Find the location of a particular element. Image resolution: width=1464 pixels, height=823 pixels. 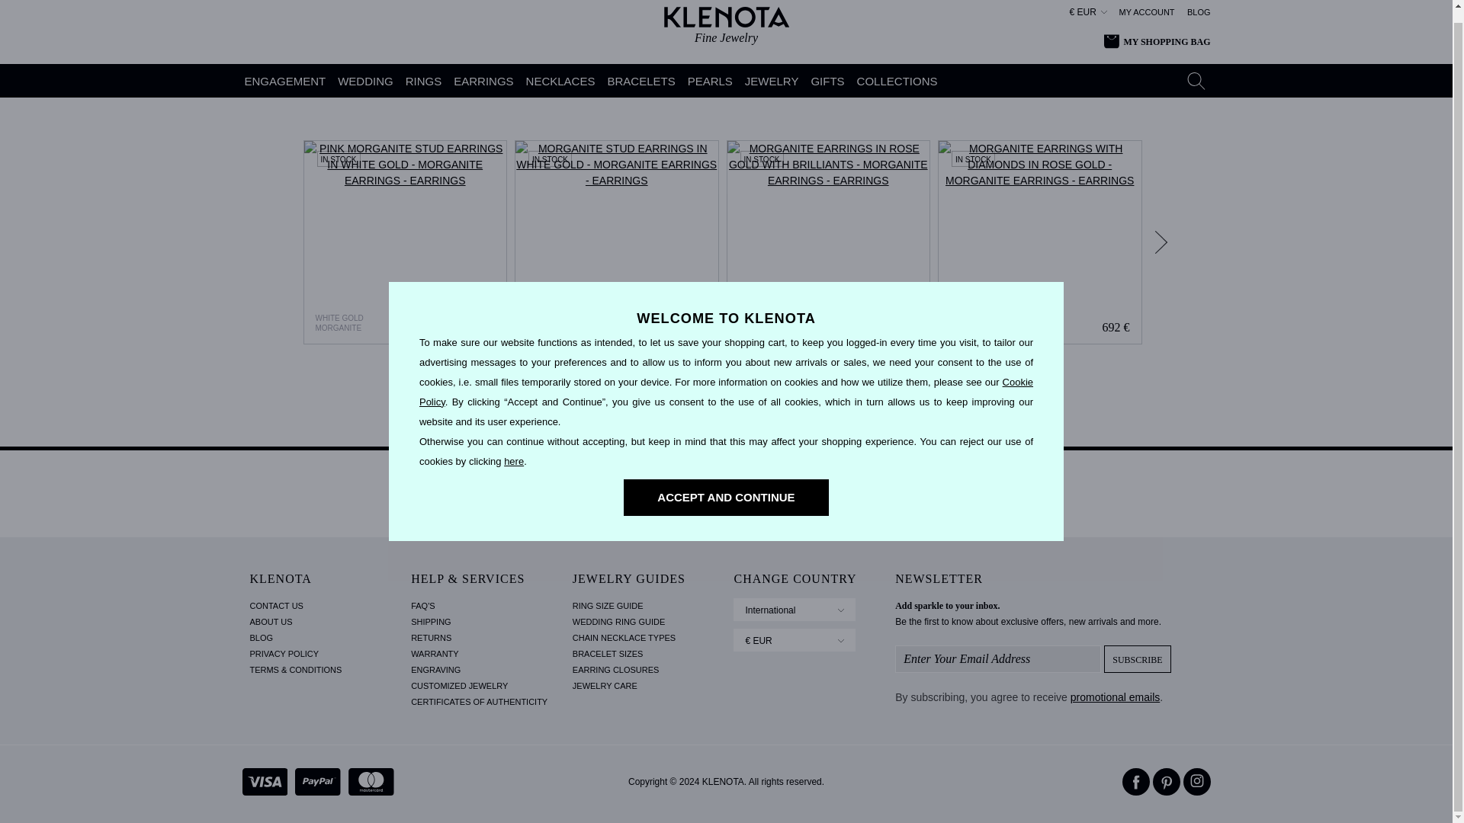

Morganite Stud Earrings in White Gold is located at coordinates (616, 242).